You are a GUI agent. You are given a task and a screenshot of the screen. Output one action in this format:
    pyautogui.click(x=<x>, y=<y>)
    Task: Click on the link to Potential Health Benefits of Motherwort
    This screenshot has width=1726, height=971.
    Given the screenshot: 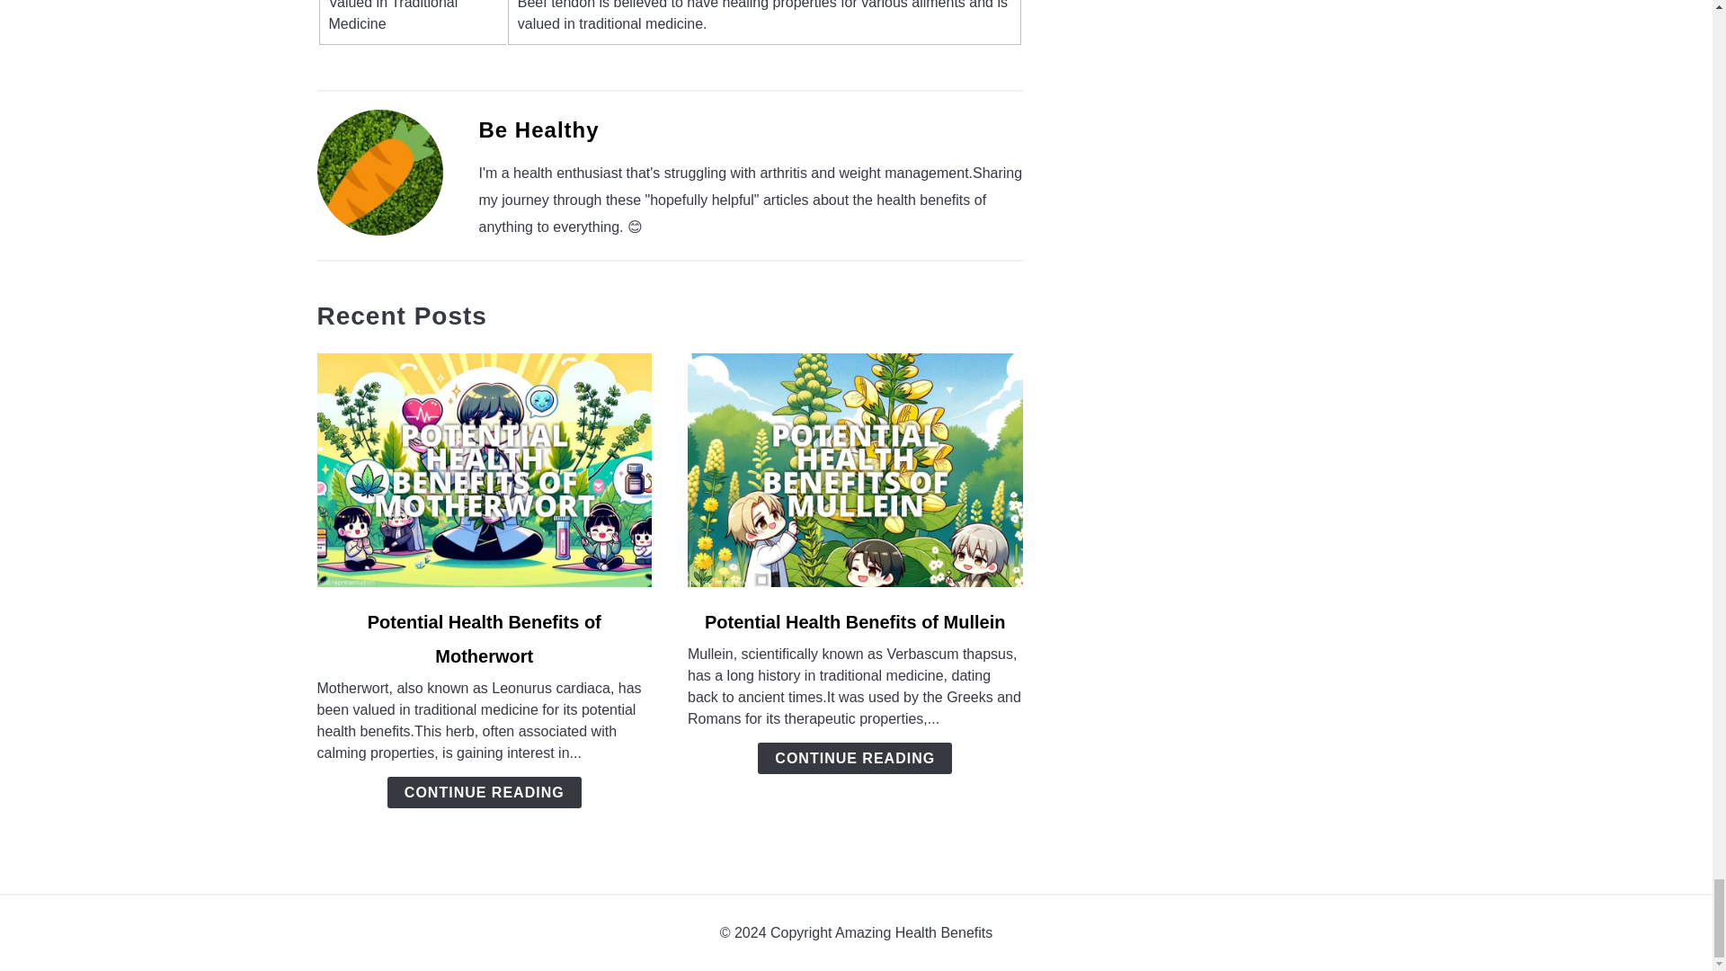 What is the action you would take?
    pyautogui.click(x=484, y=470)
    